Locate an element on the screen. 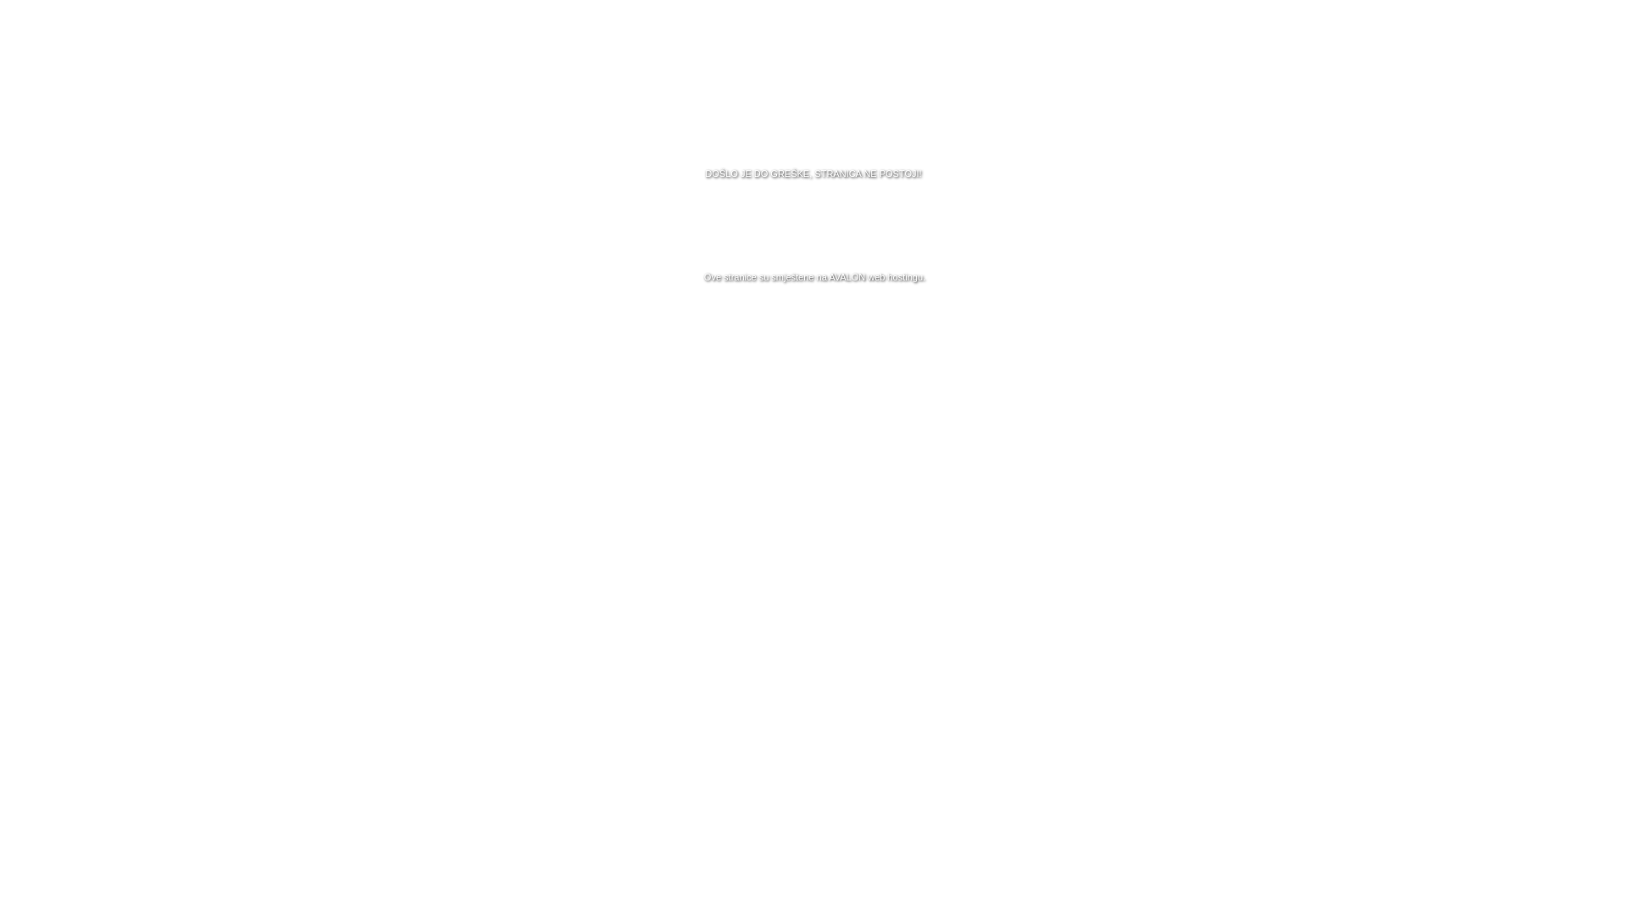  AVALON web hostingu is located at coordinates (876, 277).